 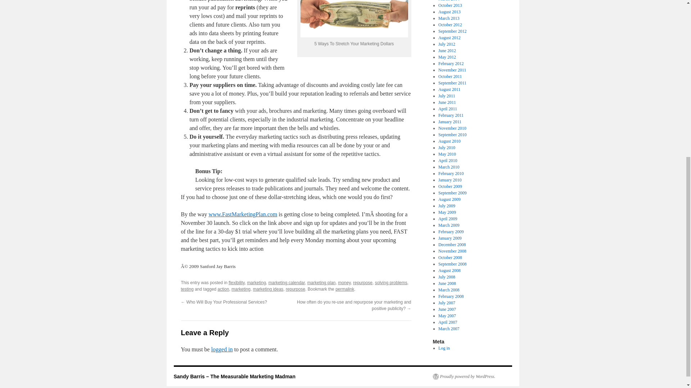 I want to click on flexibility, so click(x=236, y=282).